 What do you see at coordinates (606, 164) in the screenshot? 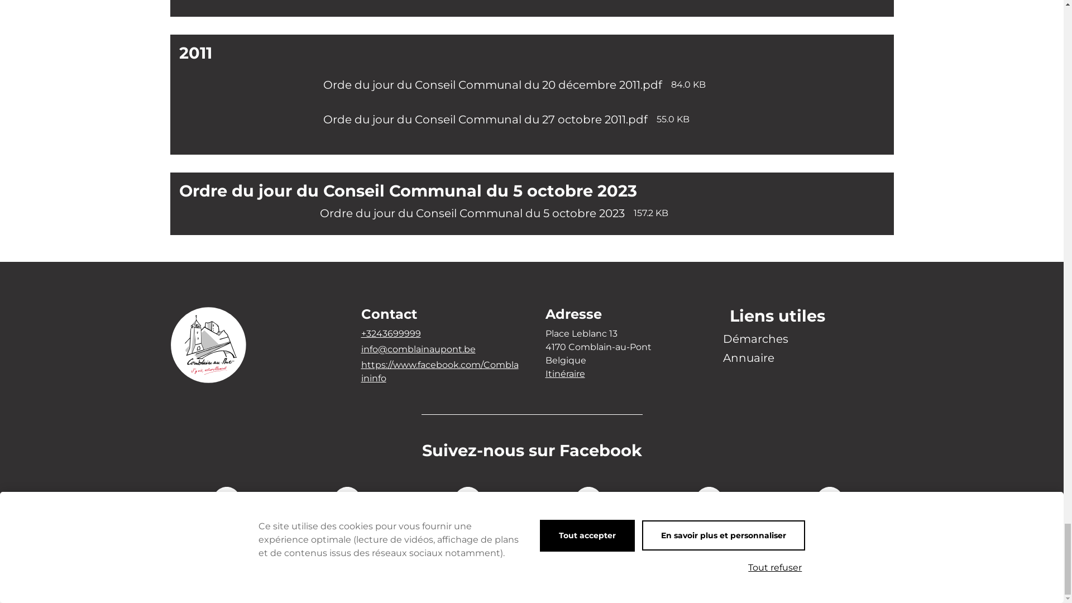
I see `Publications` at bounding box center [606, 164].